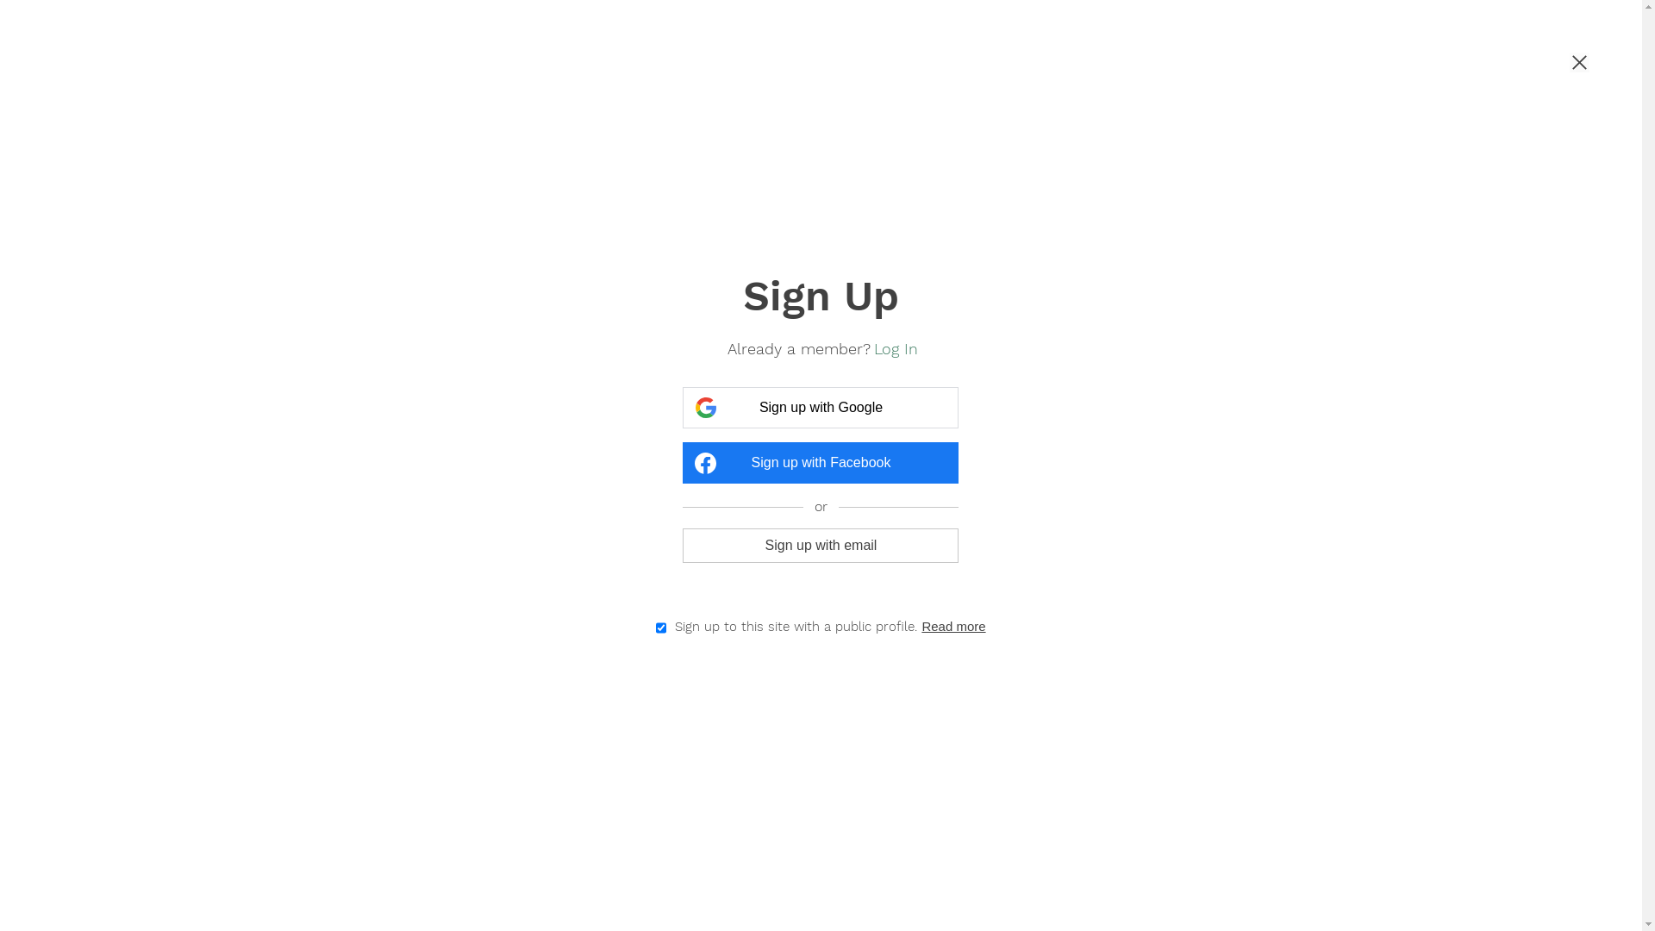 The height and width of the screenshot is (931, 1655). Describe the element at coordinates (821, 408) in the screenshot. I see `Sign up with Google` at that location.